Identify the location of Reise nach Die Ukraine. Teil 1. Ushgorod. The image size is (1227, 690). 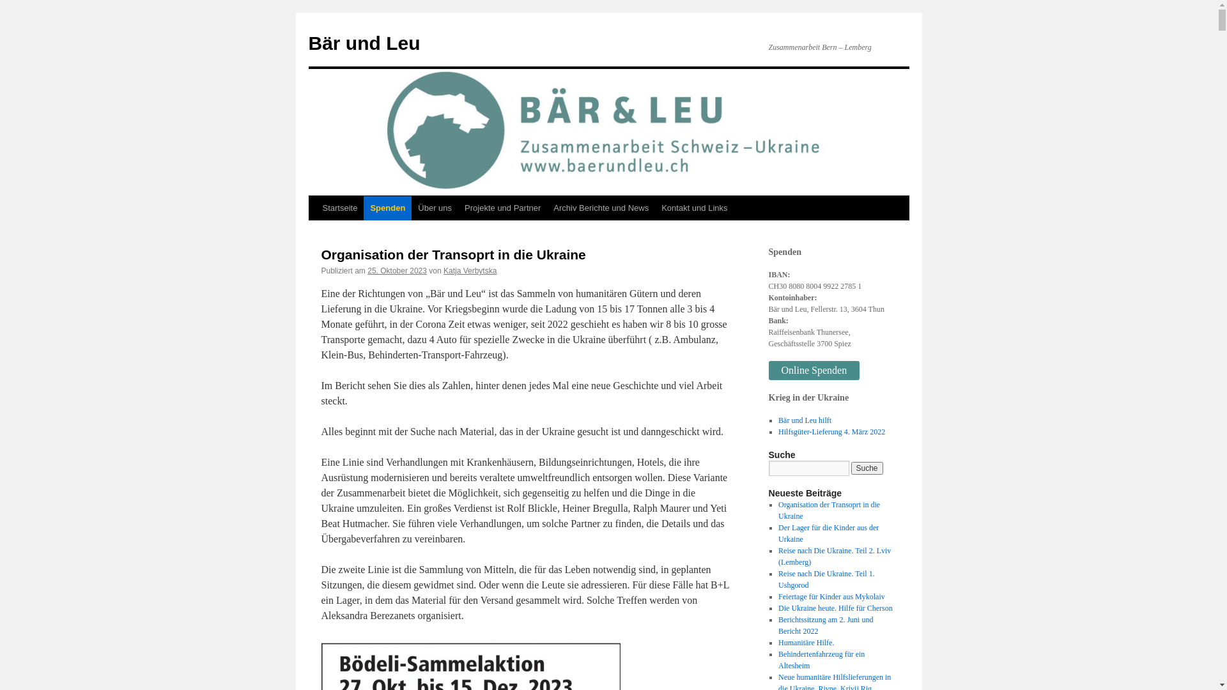
(827, 579).